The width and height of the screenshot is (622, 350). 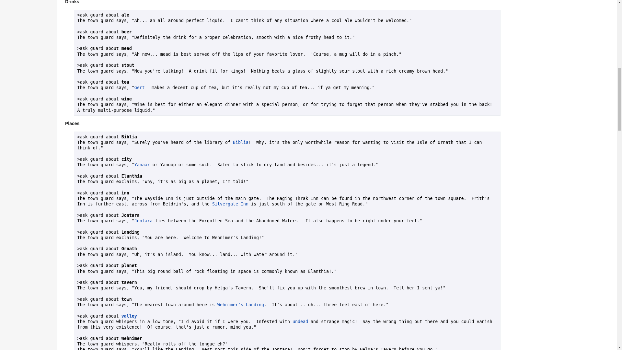 I want to click on Gert, so click(x=142, y=87).